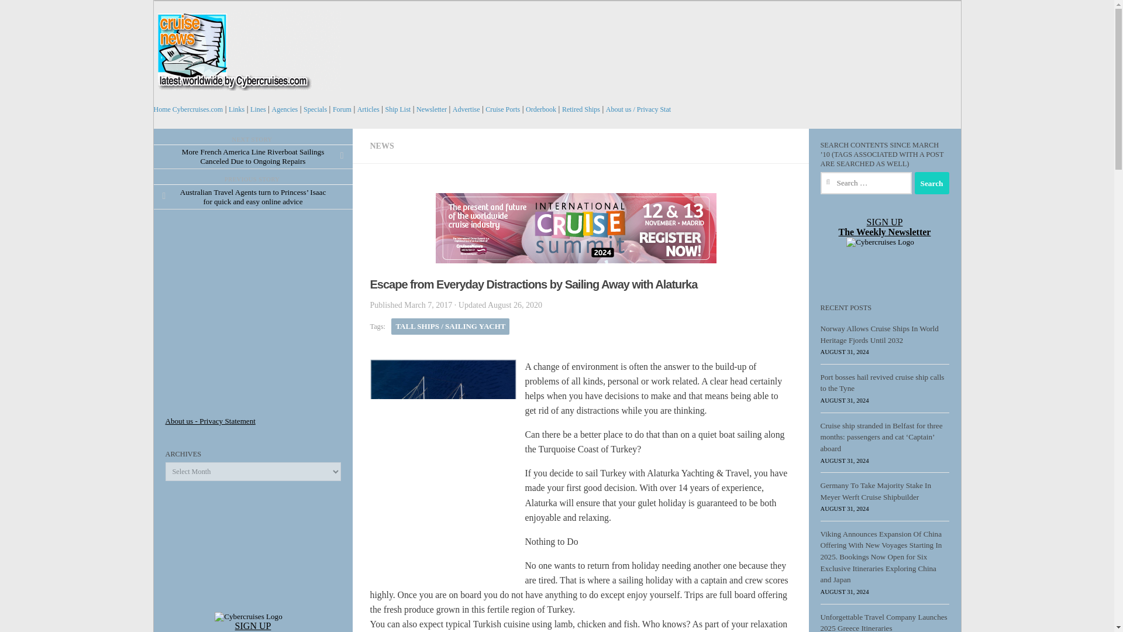 The height and width of the screenshot is (632, 1123). What do you see at coordinates (368, 109) in the screenshot?
I see `Articles` at bounding box center [368, 109].